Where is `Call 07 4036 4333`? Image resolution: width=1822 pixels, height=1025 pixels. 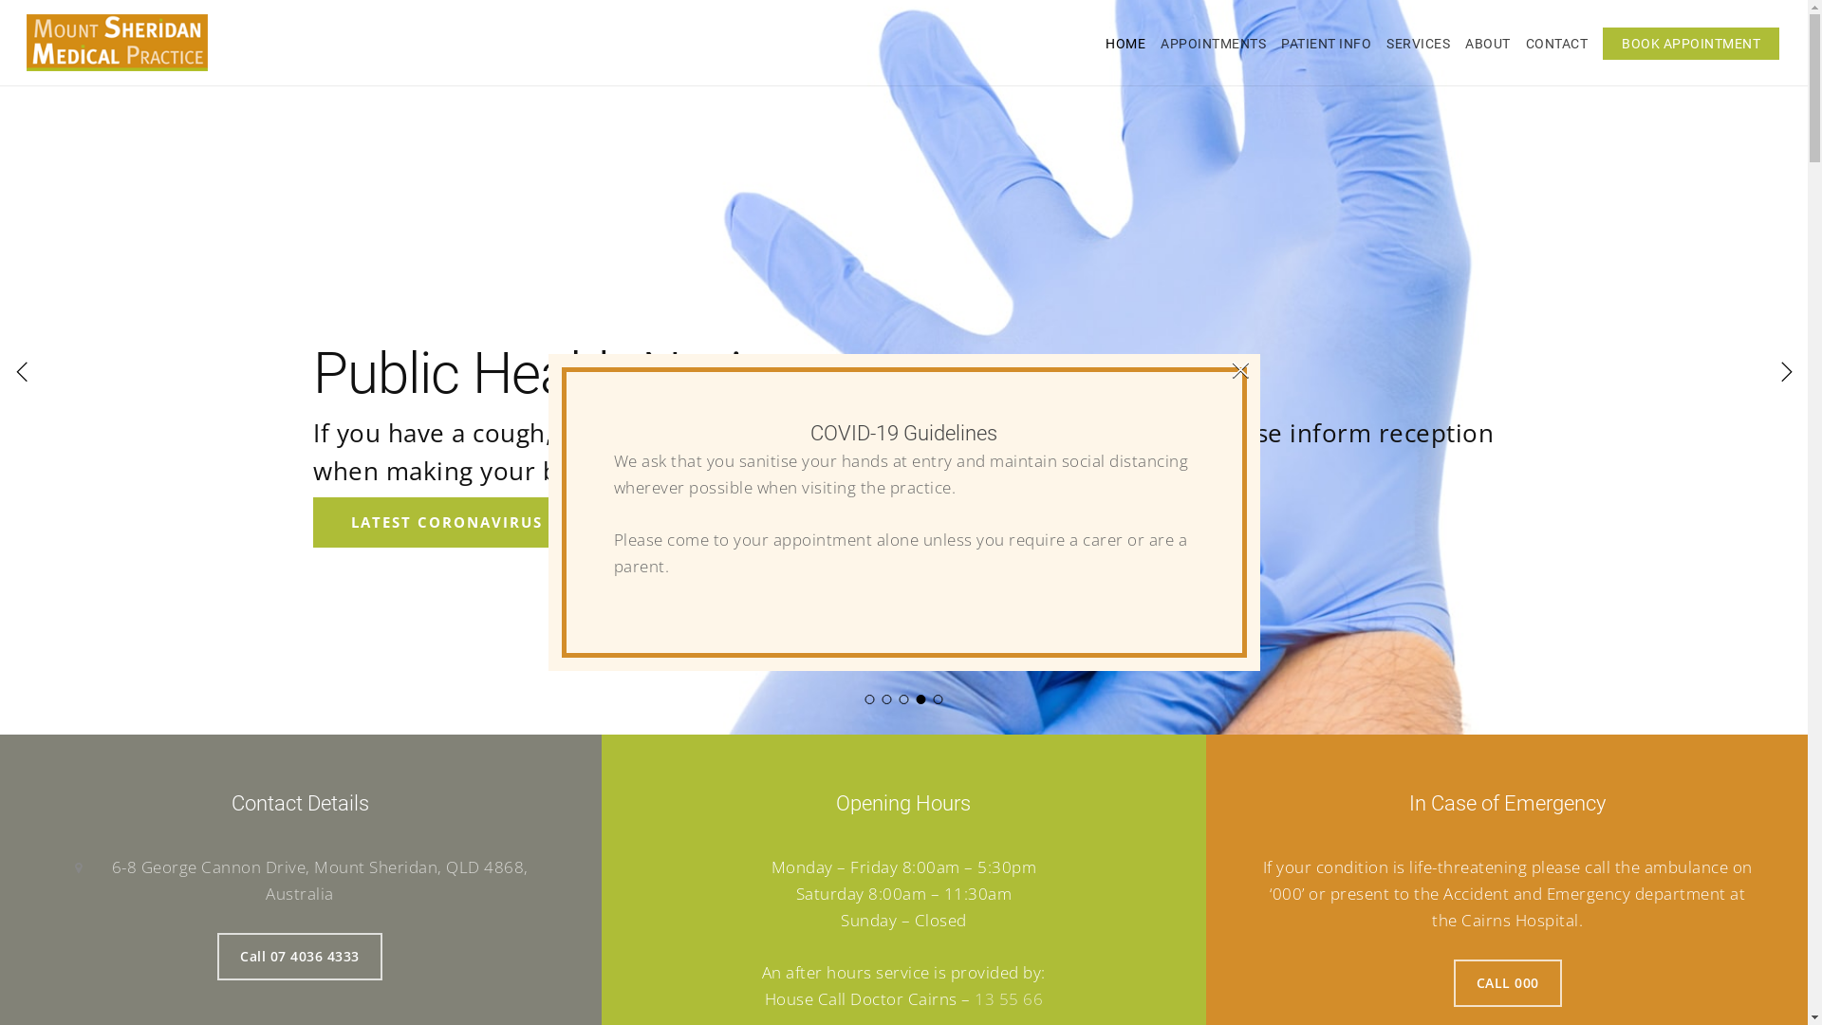 Call 07 4036 4333 is located at coordinates (300, 957).